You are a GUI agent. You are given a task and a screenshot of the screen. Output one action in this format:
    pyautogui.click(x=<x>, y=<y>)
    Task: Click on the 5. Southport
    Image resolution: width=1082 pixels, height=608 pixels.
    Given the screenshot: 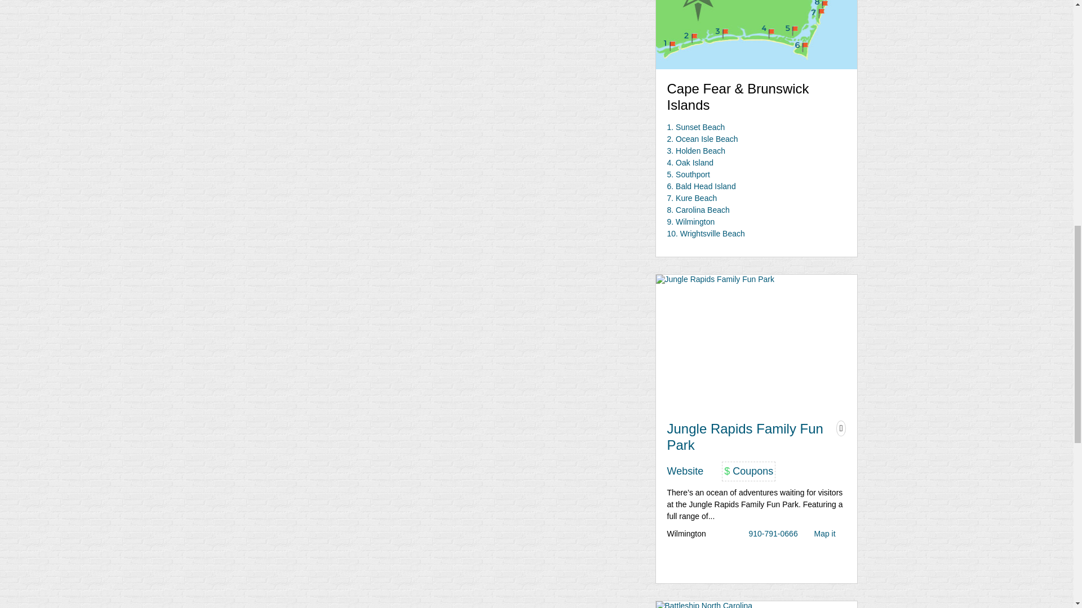 What is the action you would take?
    pyautogui.click(x=689, y=175)
    